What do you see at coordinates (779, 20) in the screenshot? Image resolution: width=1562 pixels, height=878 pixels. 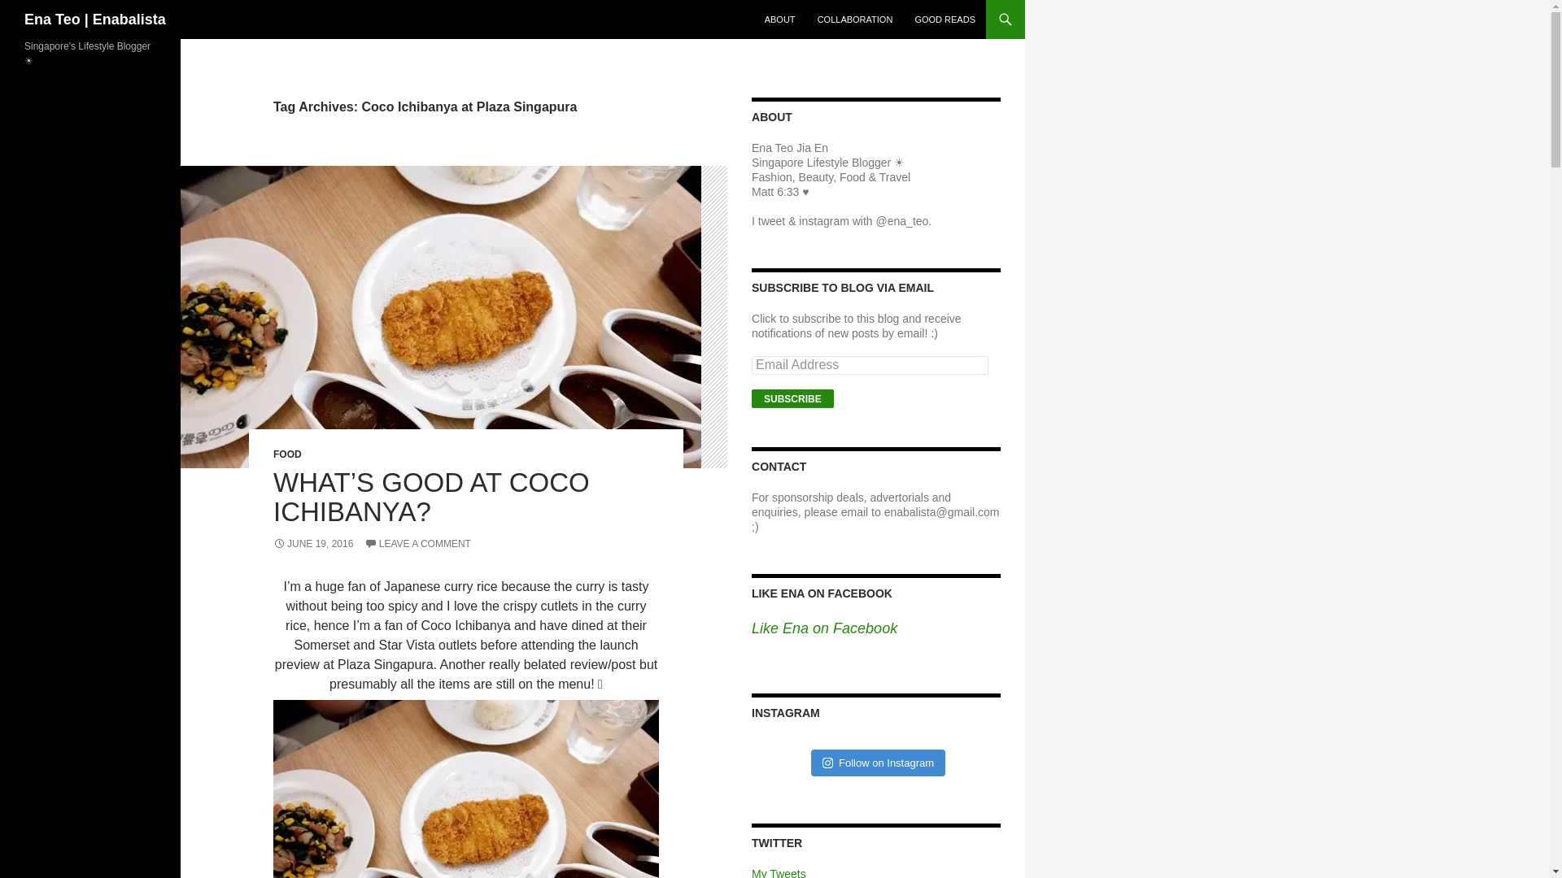 I see `ABOUT` at bounding box center [779, 20].